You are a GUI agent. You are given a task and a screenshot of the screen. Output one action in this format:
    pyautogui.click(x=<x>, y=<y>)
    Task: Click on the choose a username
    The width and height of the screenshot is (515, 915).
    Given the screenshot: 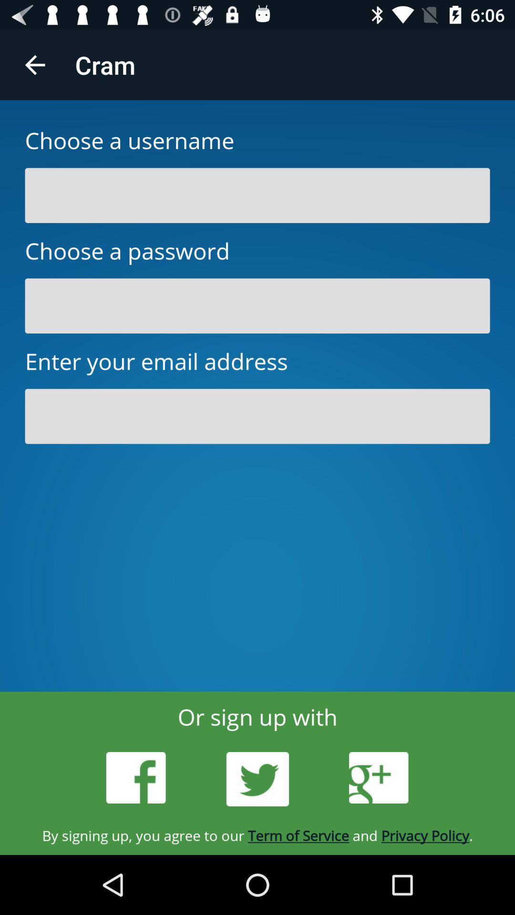 What is the action you would take?
    pyautogui.click(x=257, y=195)
    